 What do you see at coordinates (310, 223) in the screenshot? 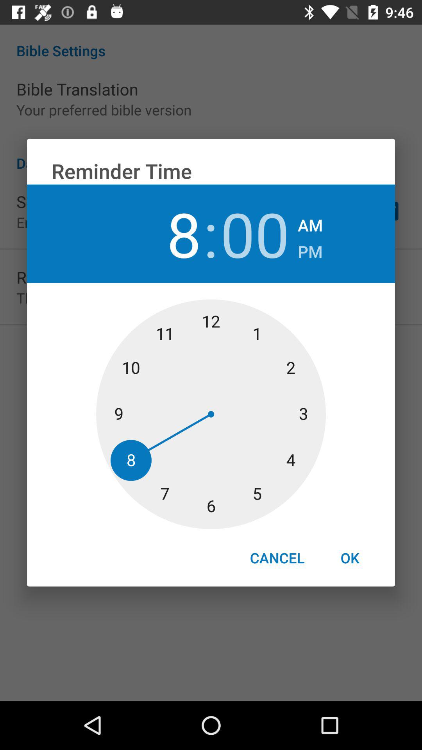
I see `press icon next to the 00 item` at bounding box center [310, 223].